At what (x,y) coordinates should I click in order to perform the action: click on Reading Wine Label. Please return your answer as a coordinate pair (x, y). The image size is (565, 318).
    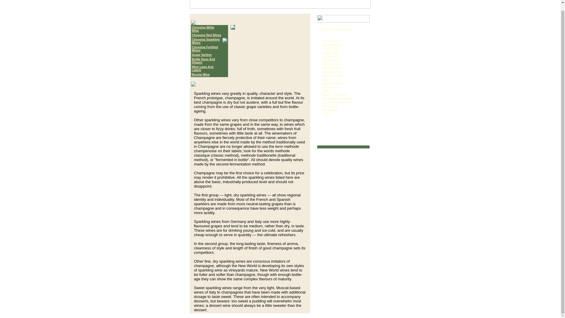
    Looking at the image, I should click on (335, 94).